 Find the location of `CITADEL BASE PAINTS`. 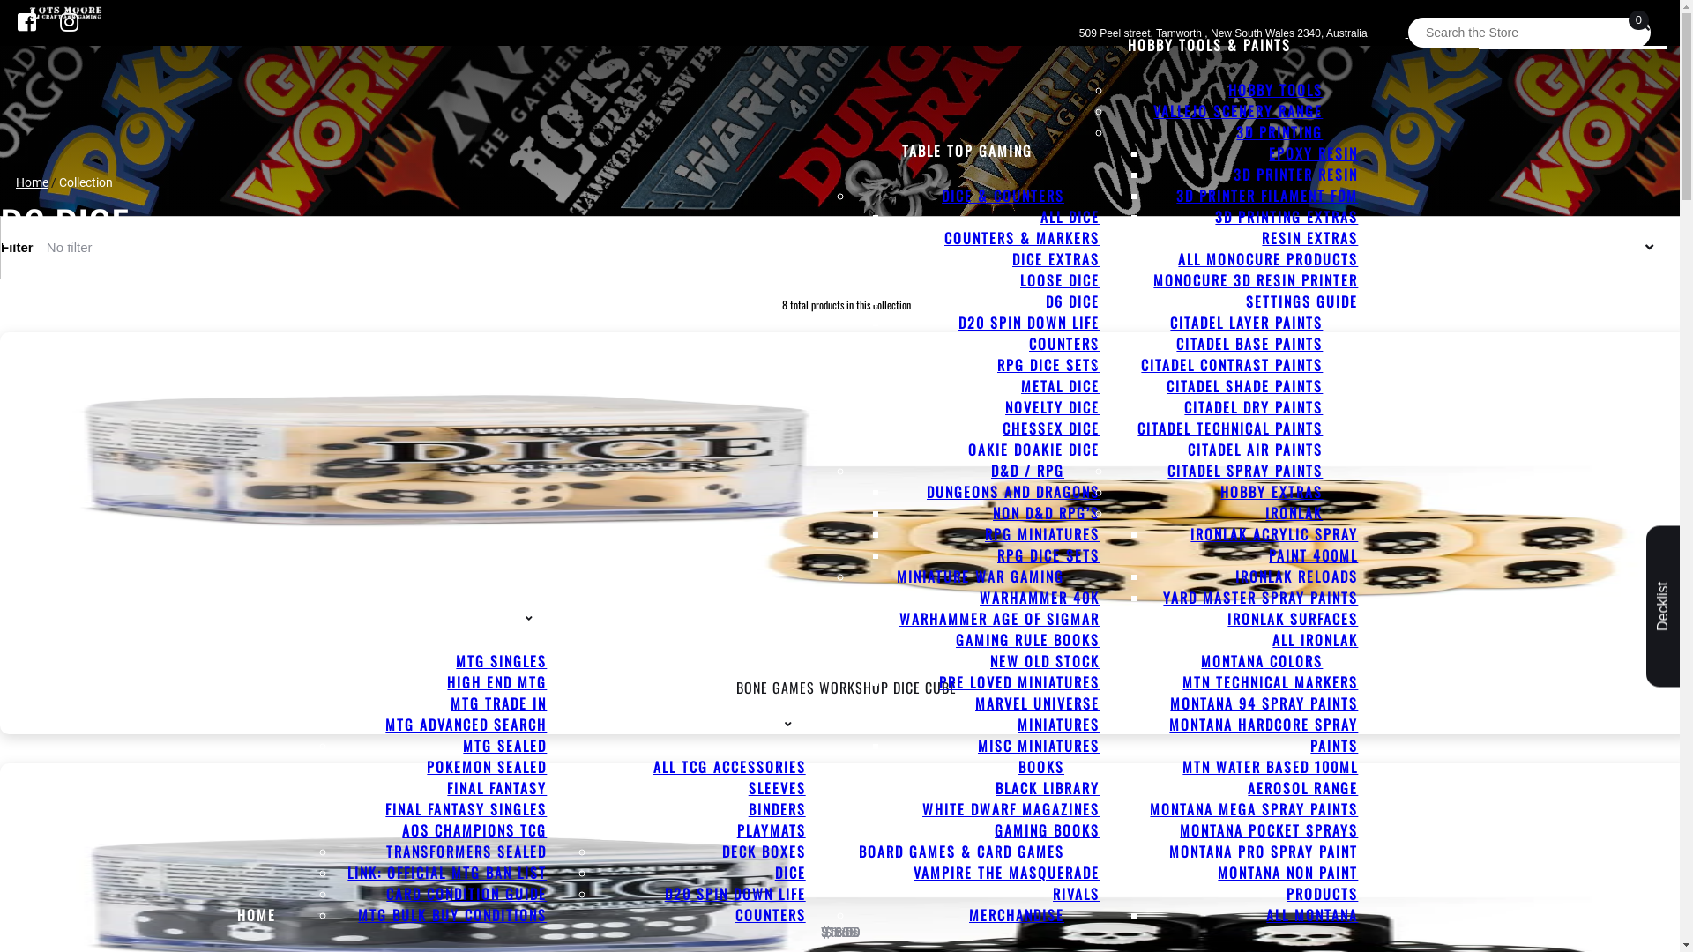

CITADEL BASE PAINTS is located at coordinates (1249, 344).